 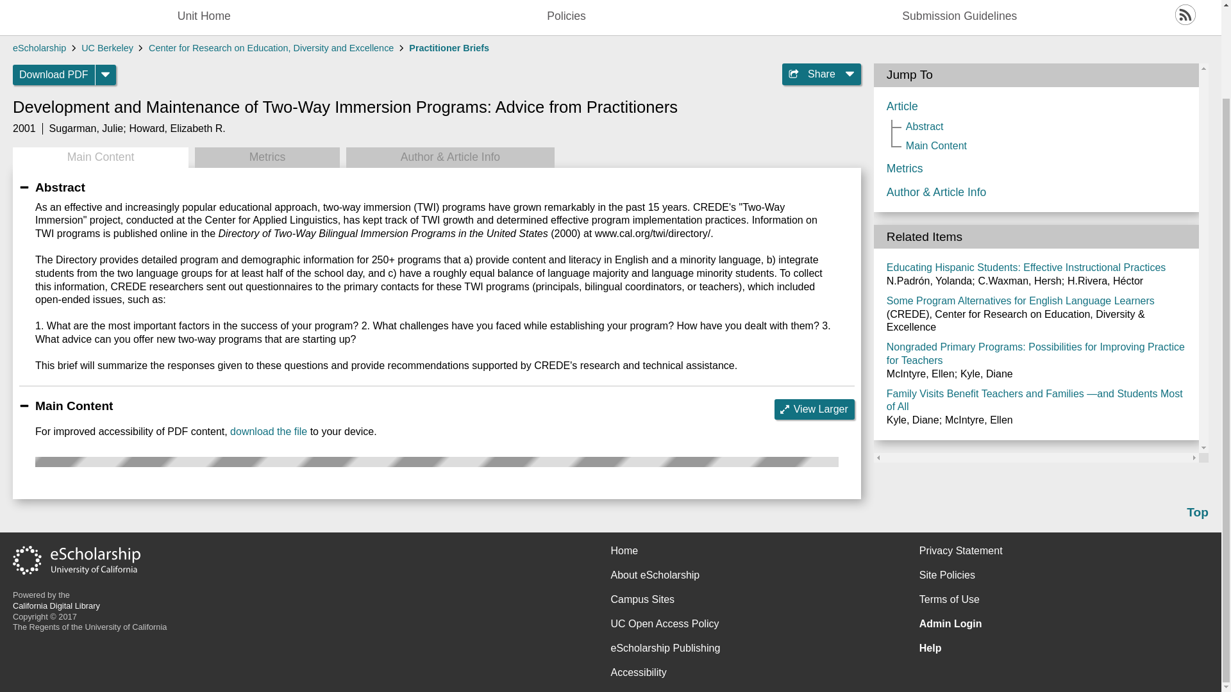 I want to click on Download PDF, so click(x=54, y=74).